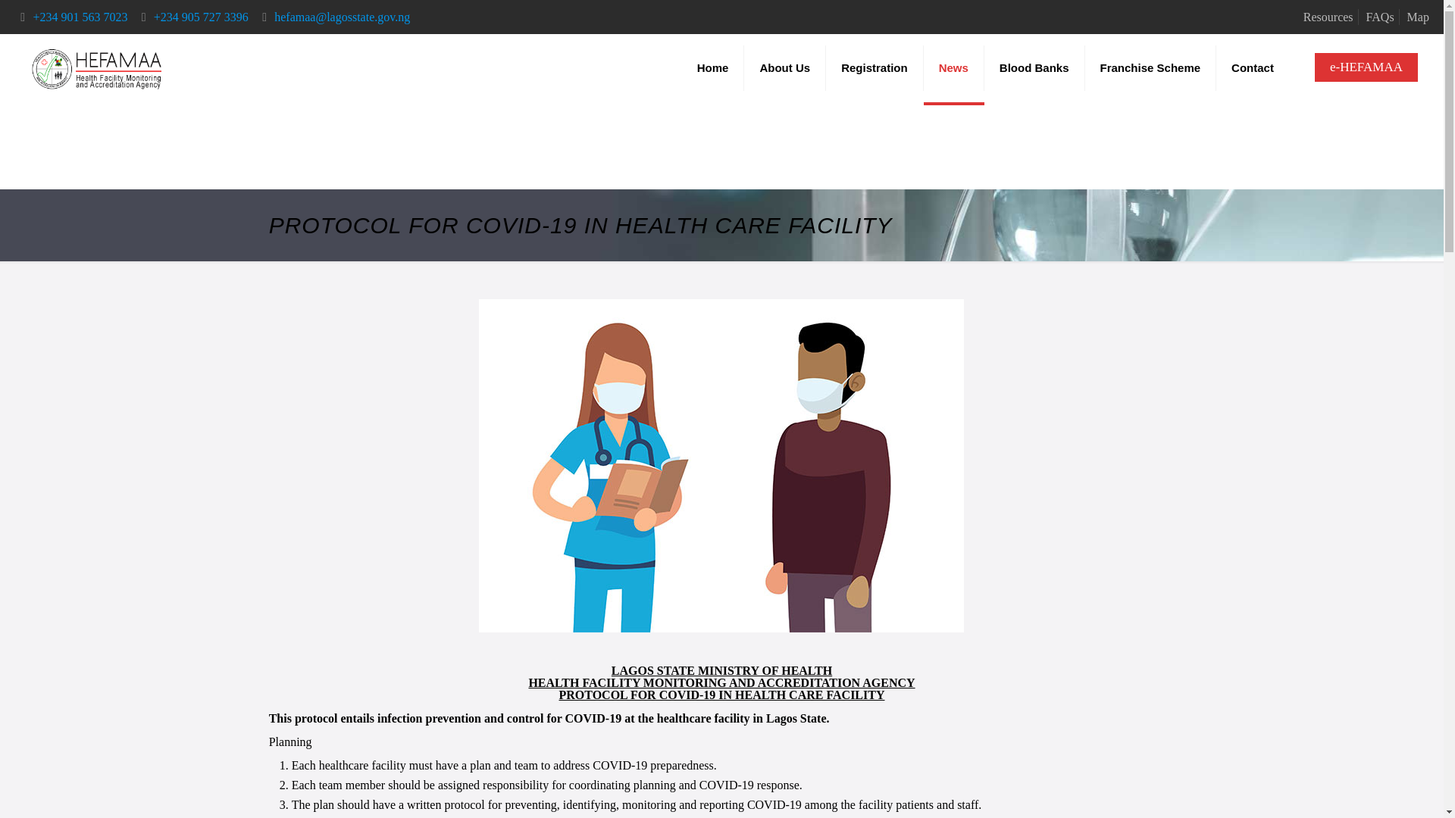 This screenshot has height=818, width=1455. I want to click on Contact, so click(1253, 68).